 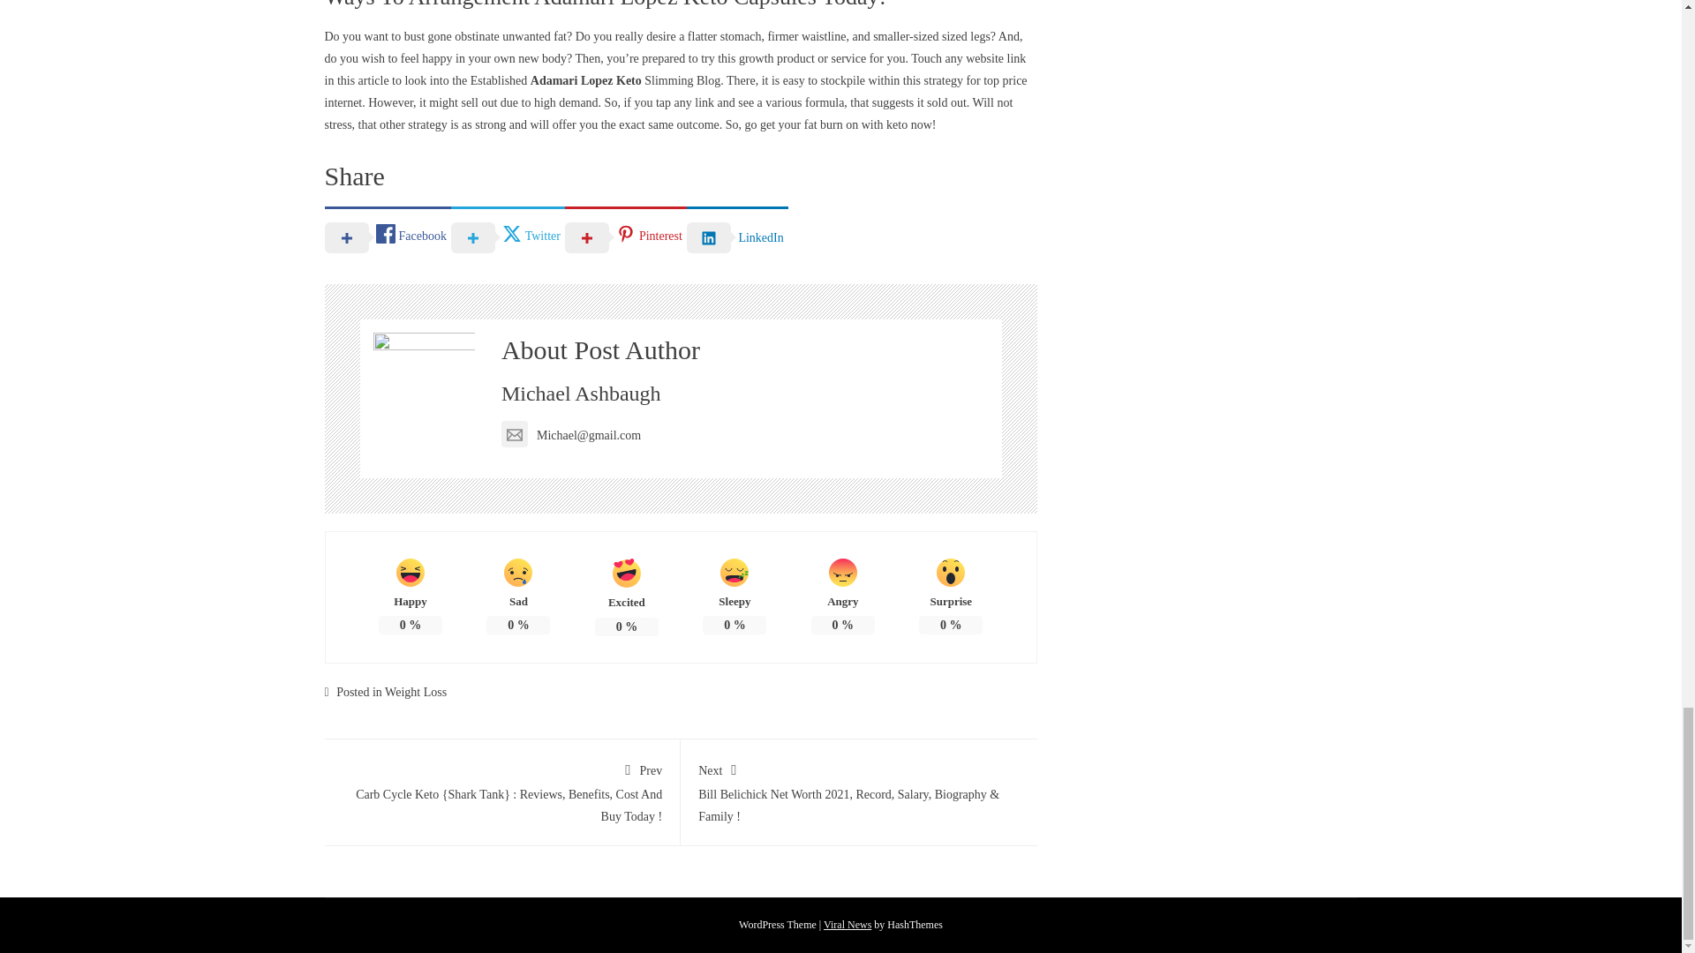 I want to click on Facebook, so click(x=388, y=236).